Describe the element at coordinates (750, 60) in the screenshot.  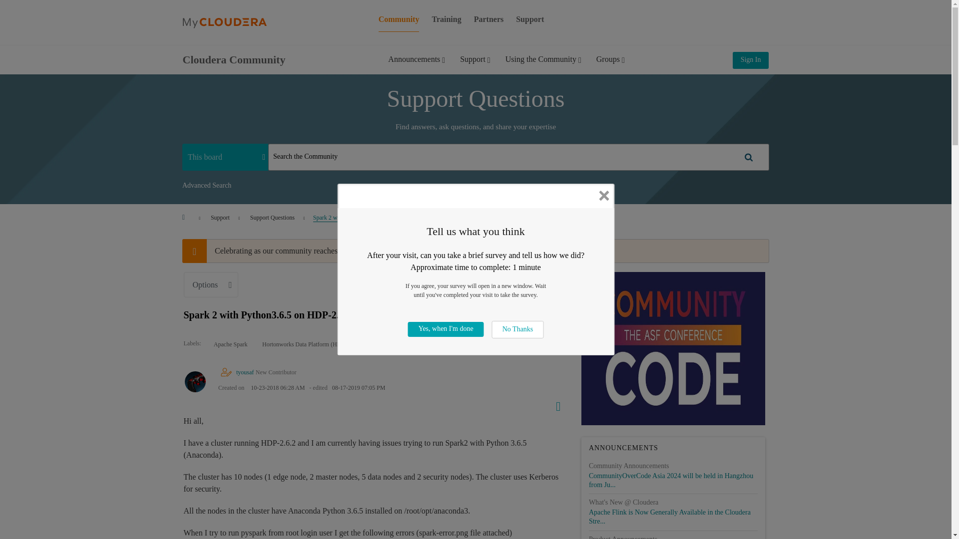
I see `Sign In` at that location.